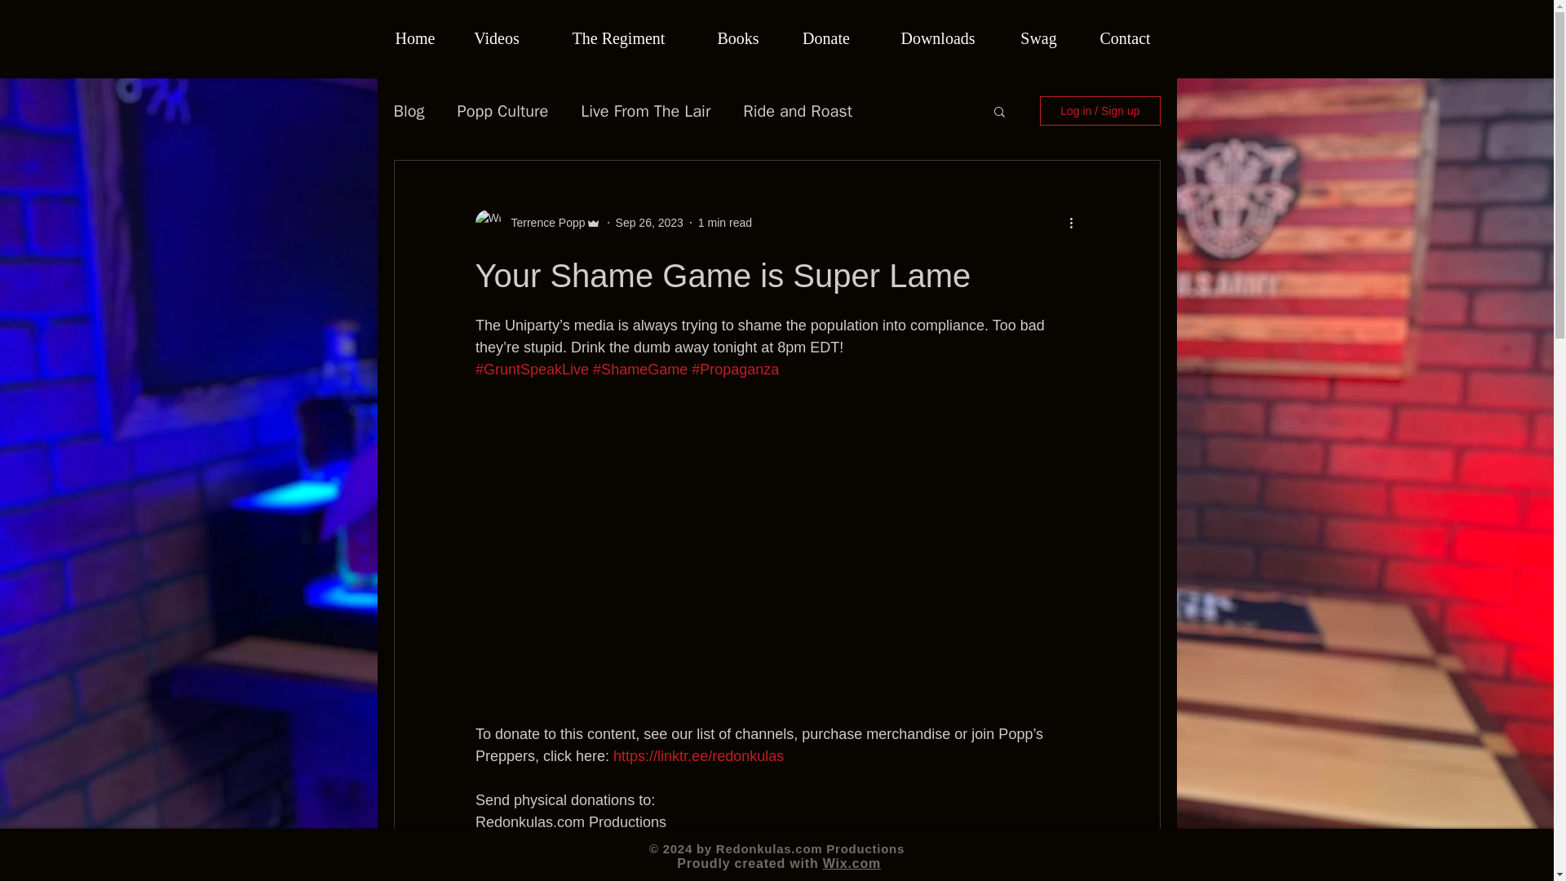 Image resolution: width=1566 pixels, height=881 pixels. What do you see at coordinates (938, 38) in the screenshot?
I see `Downloads` at bounding box center [938, 38].